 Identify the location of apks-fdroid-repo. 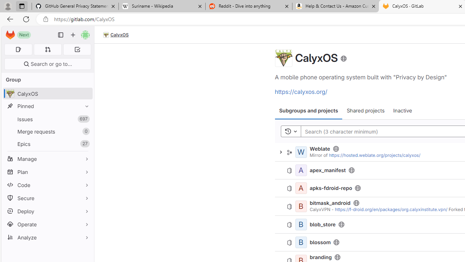
(331, 188).